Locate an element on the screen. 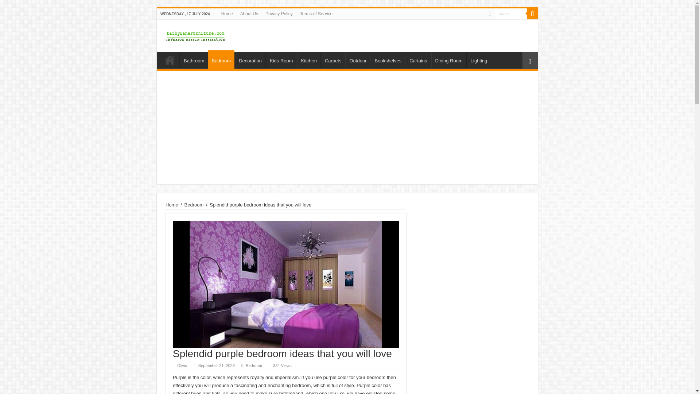 The image size is (700, 394). Curtains is located at coordinates (418, 59).